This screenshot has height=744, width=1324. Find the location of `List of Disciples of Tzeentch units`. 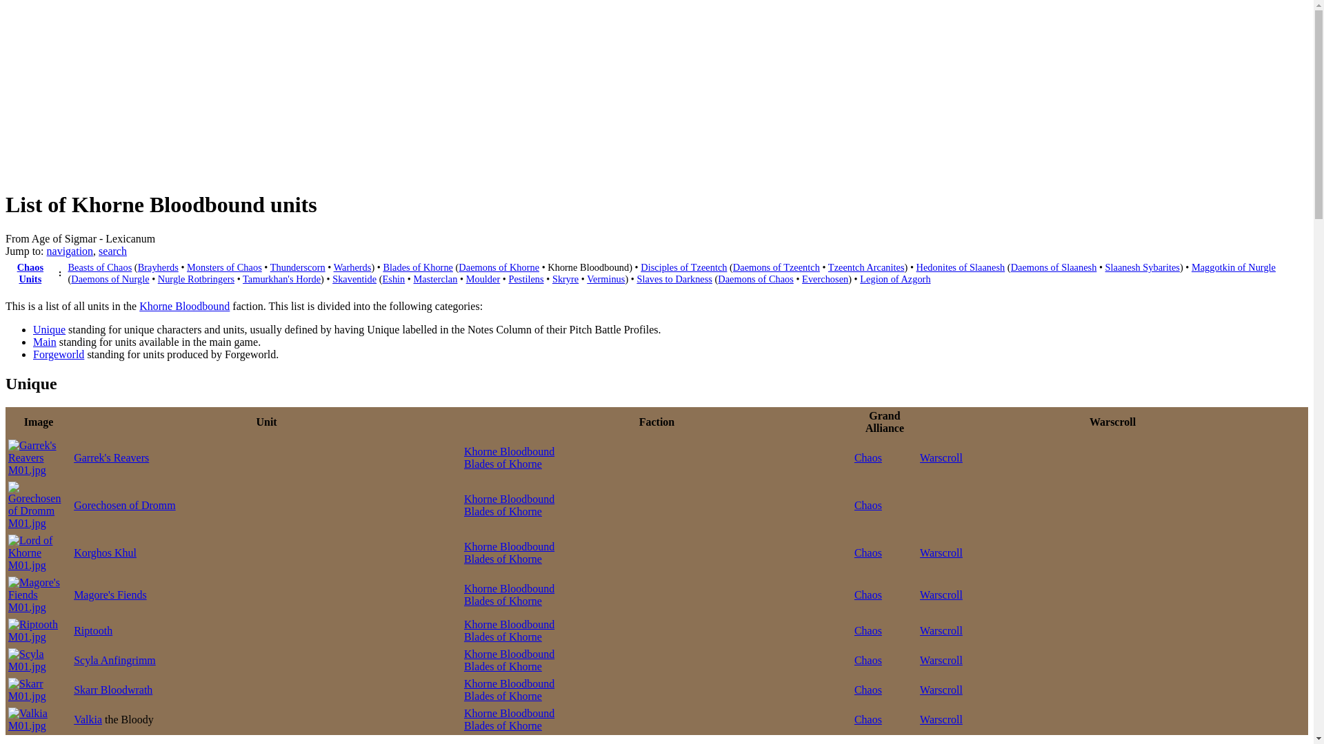

List of Disciples of Tzeentch units is located at coordinates (684, 267).